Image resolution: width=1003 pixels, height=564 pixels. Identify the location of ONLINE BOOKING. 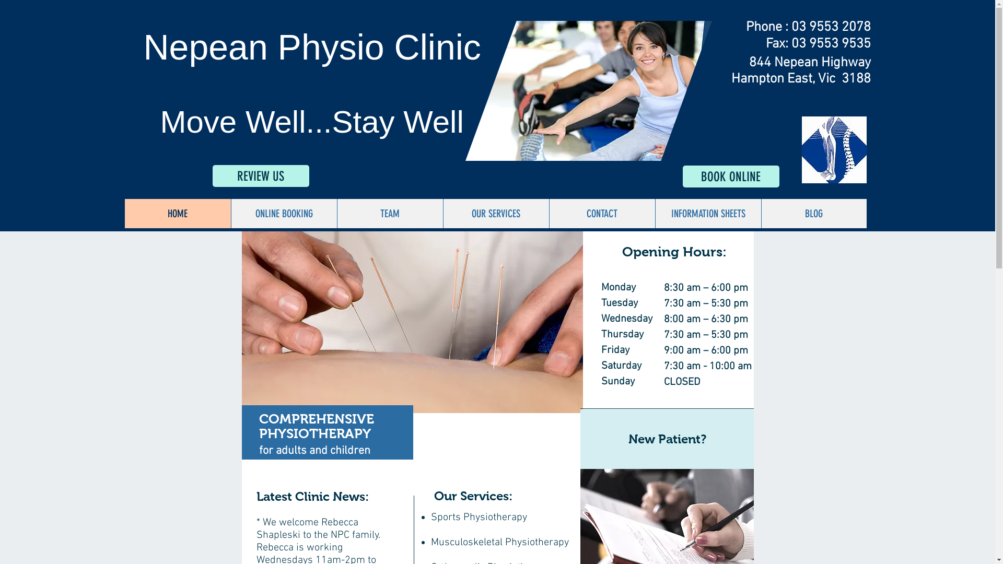
(284, 214).